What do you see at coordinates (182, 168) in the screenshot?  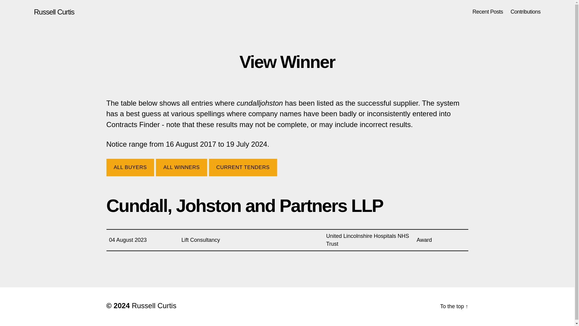 I see `ALL WINNERS` at bounding box center [182, 168].